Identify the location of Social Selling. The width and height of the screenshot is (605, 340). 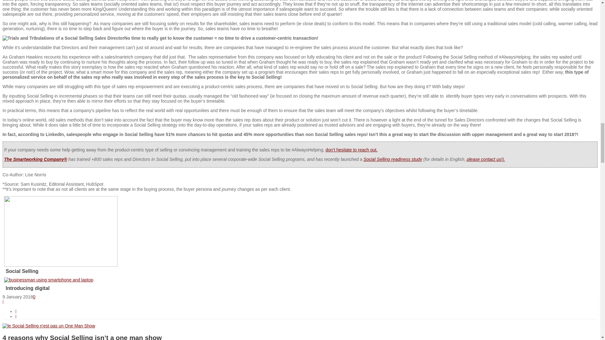
(60, 265).